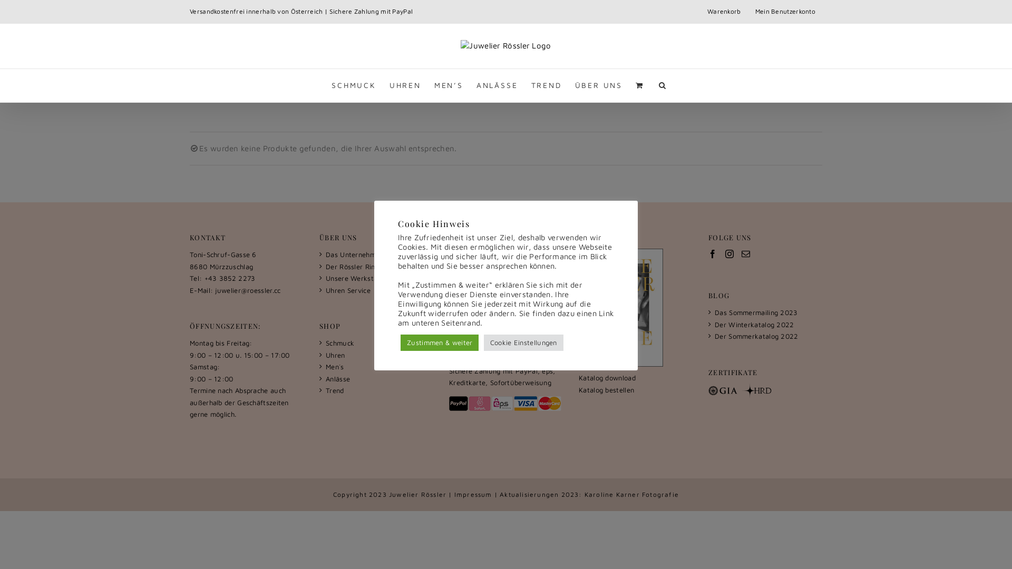 The image size is (1012, 569). I want to click on Impressum, so click(509, 291).